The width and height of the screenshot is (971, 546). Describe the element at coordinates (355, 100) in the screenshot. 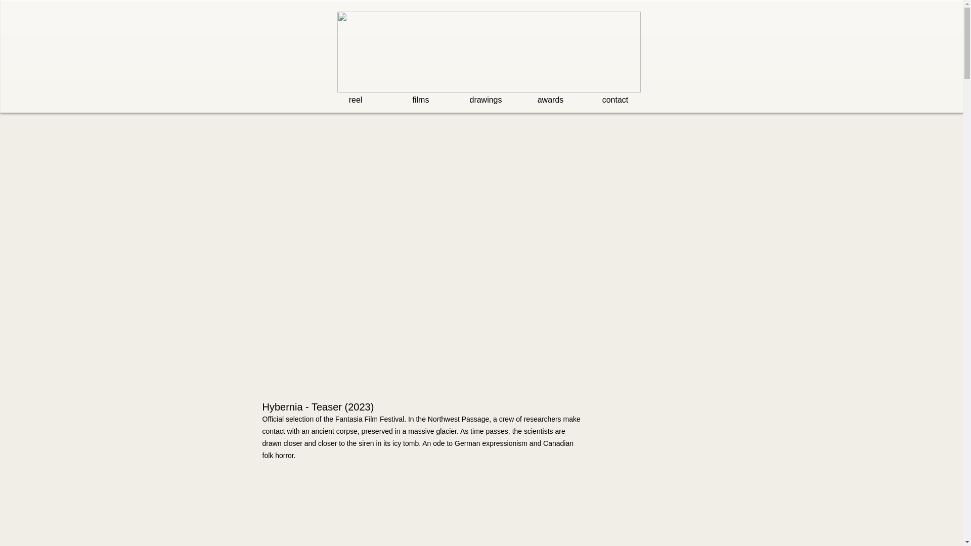

I see `reel` at that location.